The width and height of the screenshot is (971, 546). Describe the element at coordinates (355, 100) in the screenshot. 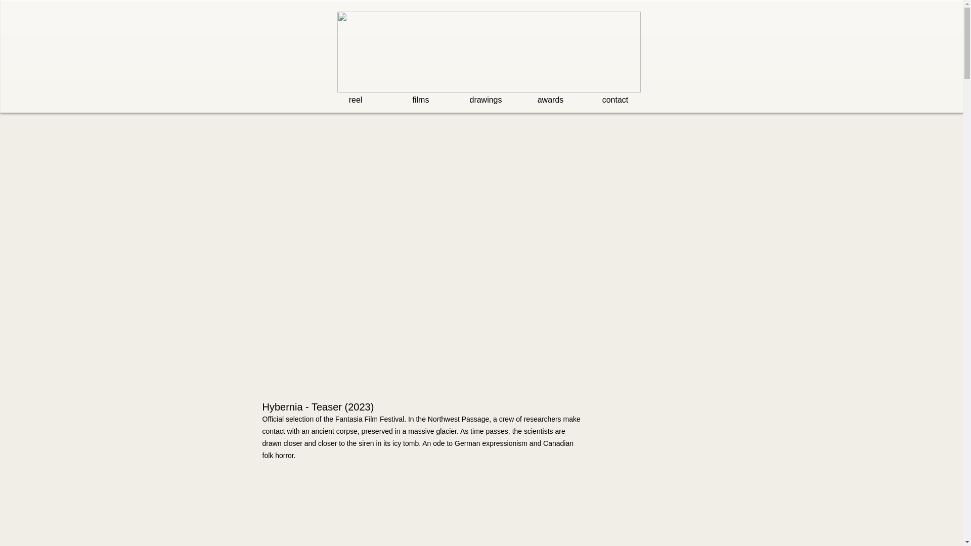

I see `reel` at that location.